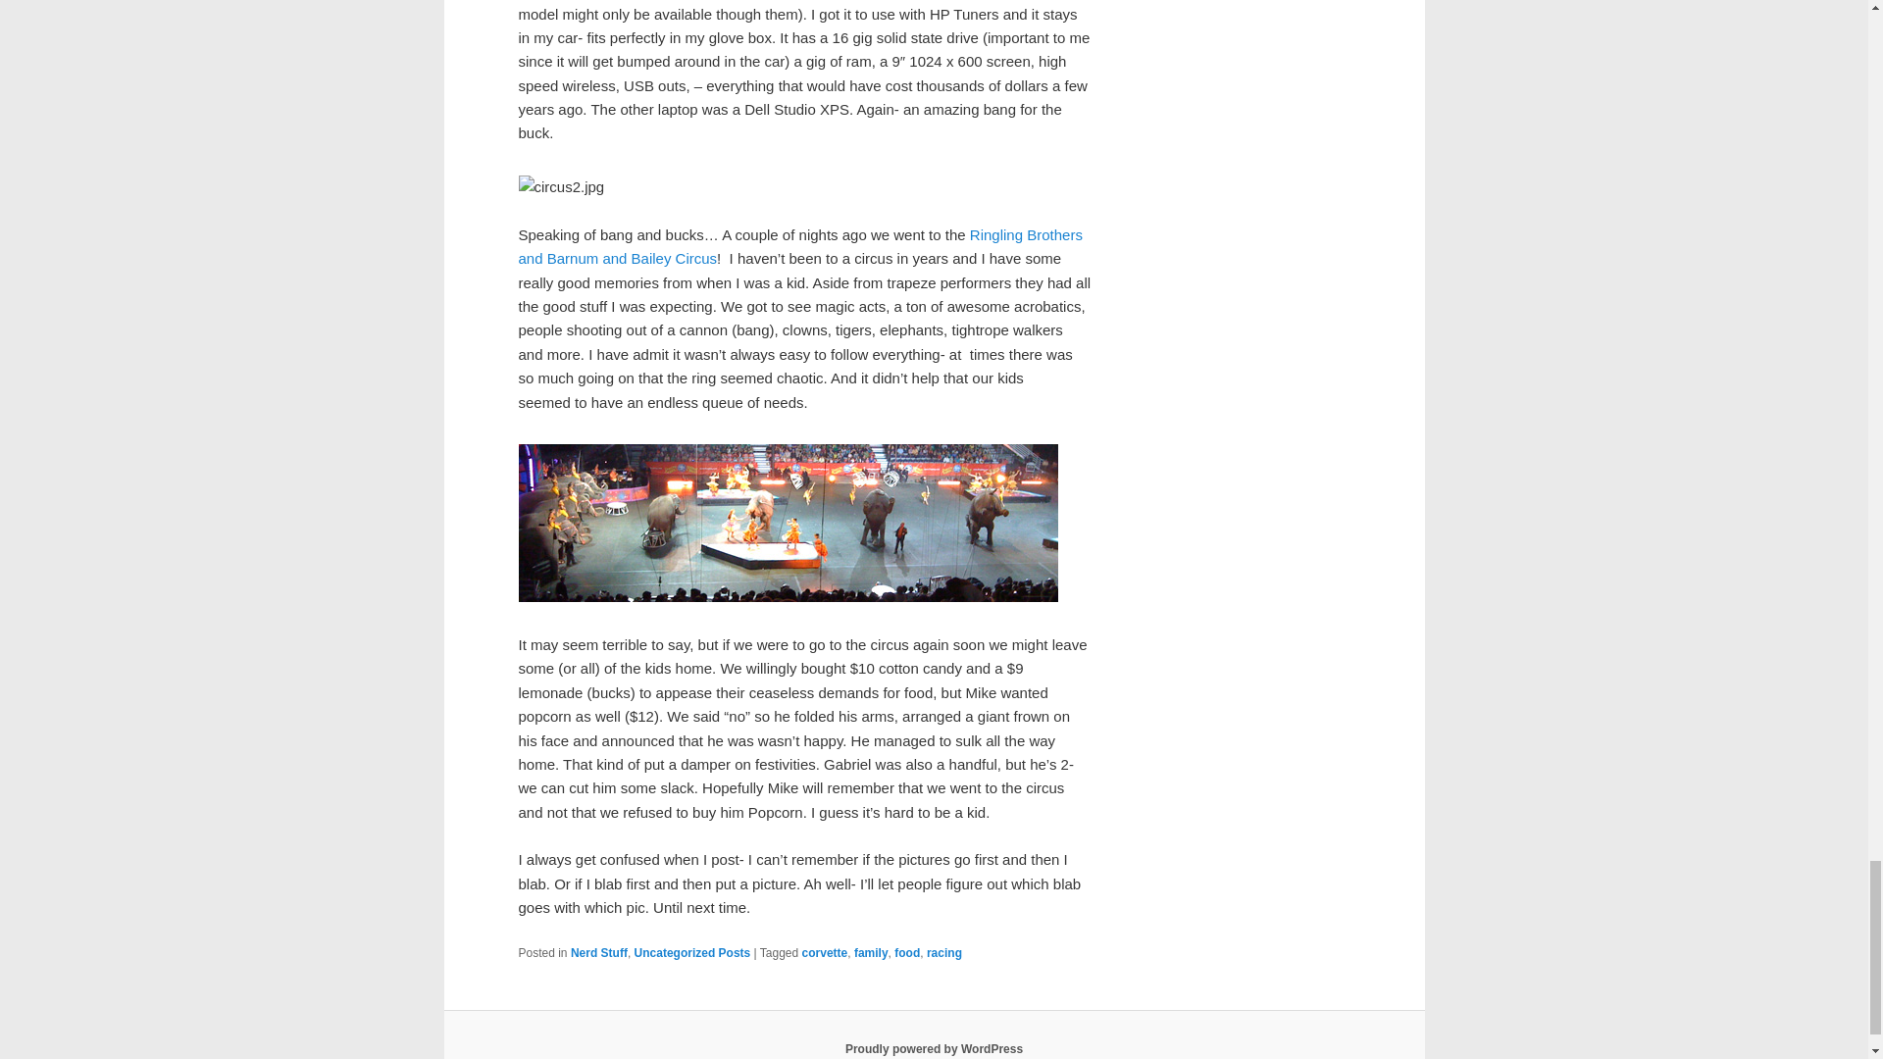 Image resolution: width=1883 pixels, height=1059 pixels. I want to click on family, so click(871, 953).